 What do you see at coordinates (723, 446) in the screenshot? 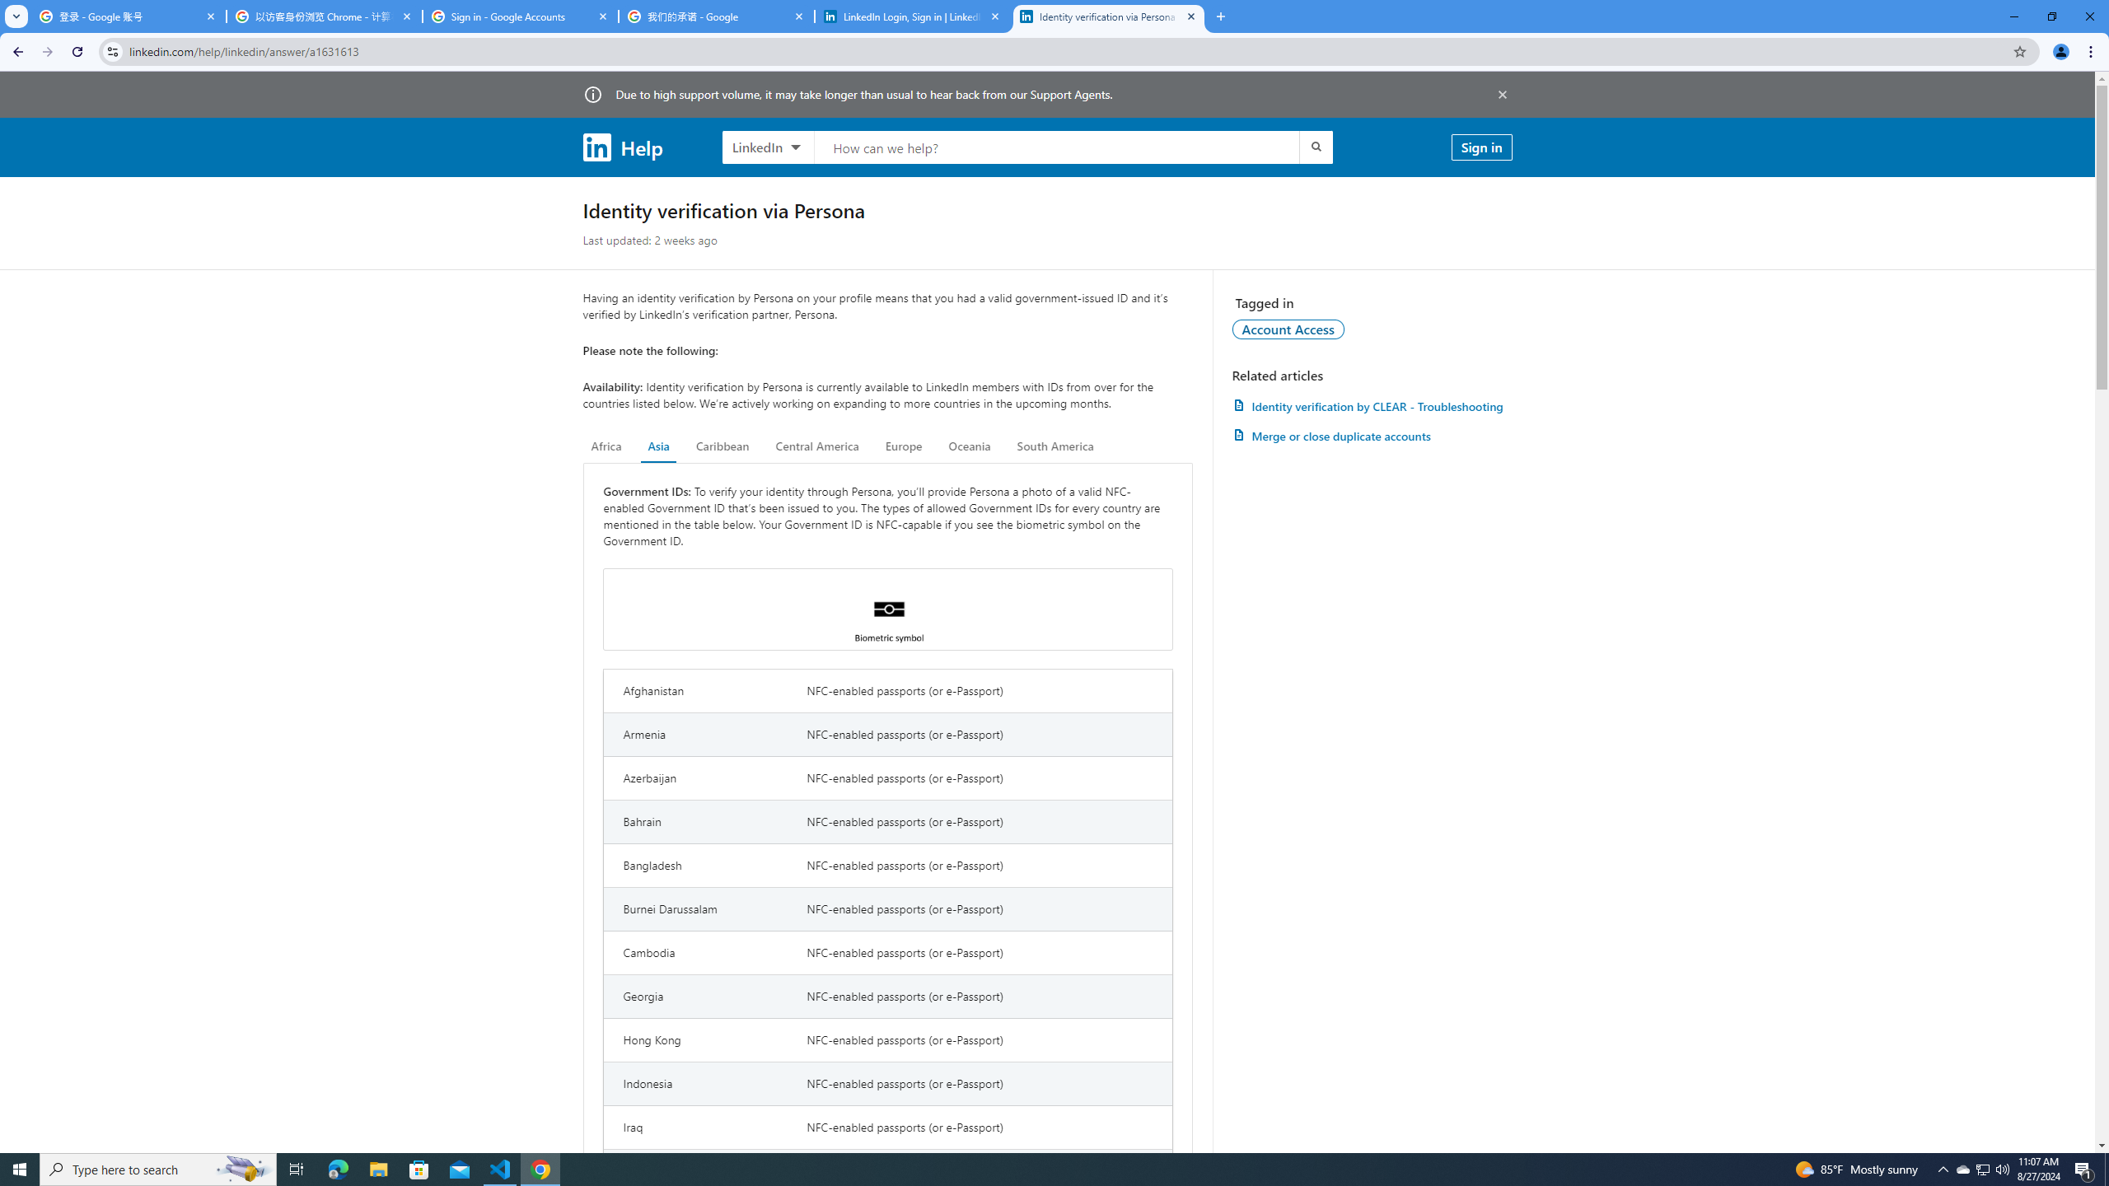
I see `Caribbean` at bounding box center [723, 446].